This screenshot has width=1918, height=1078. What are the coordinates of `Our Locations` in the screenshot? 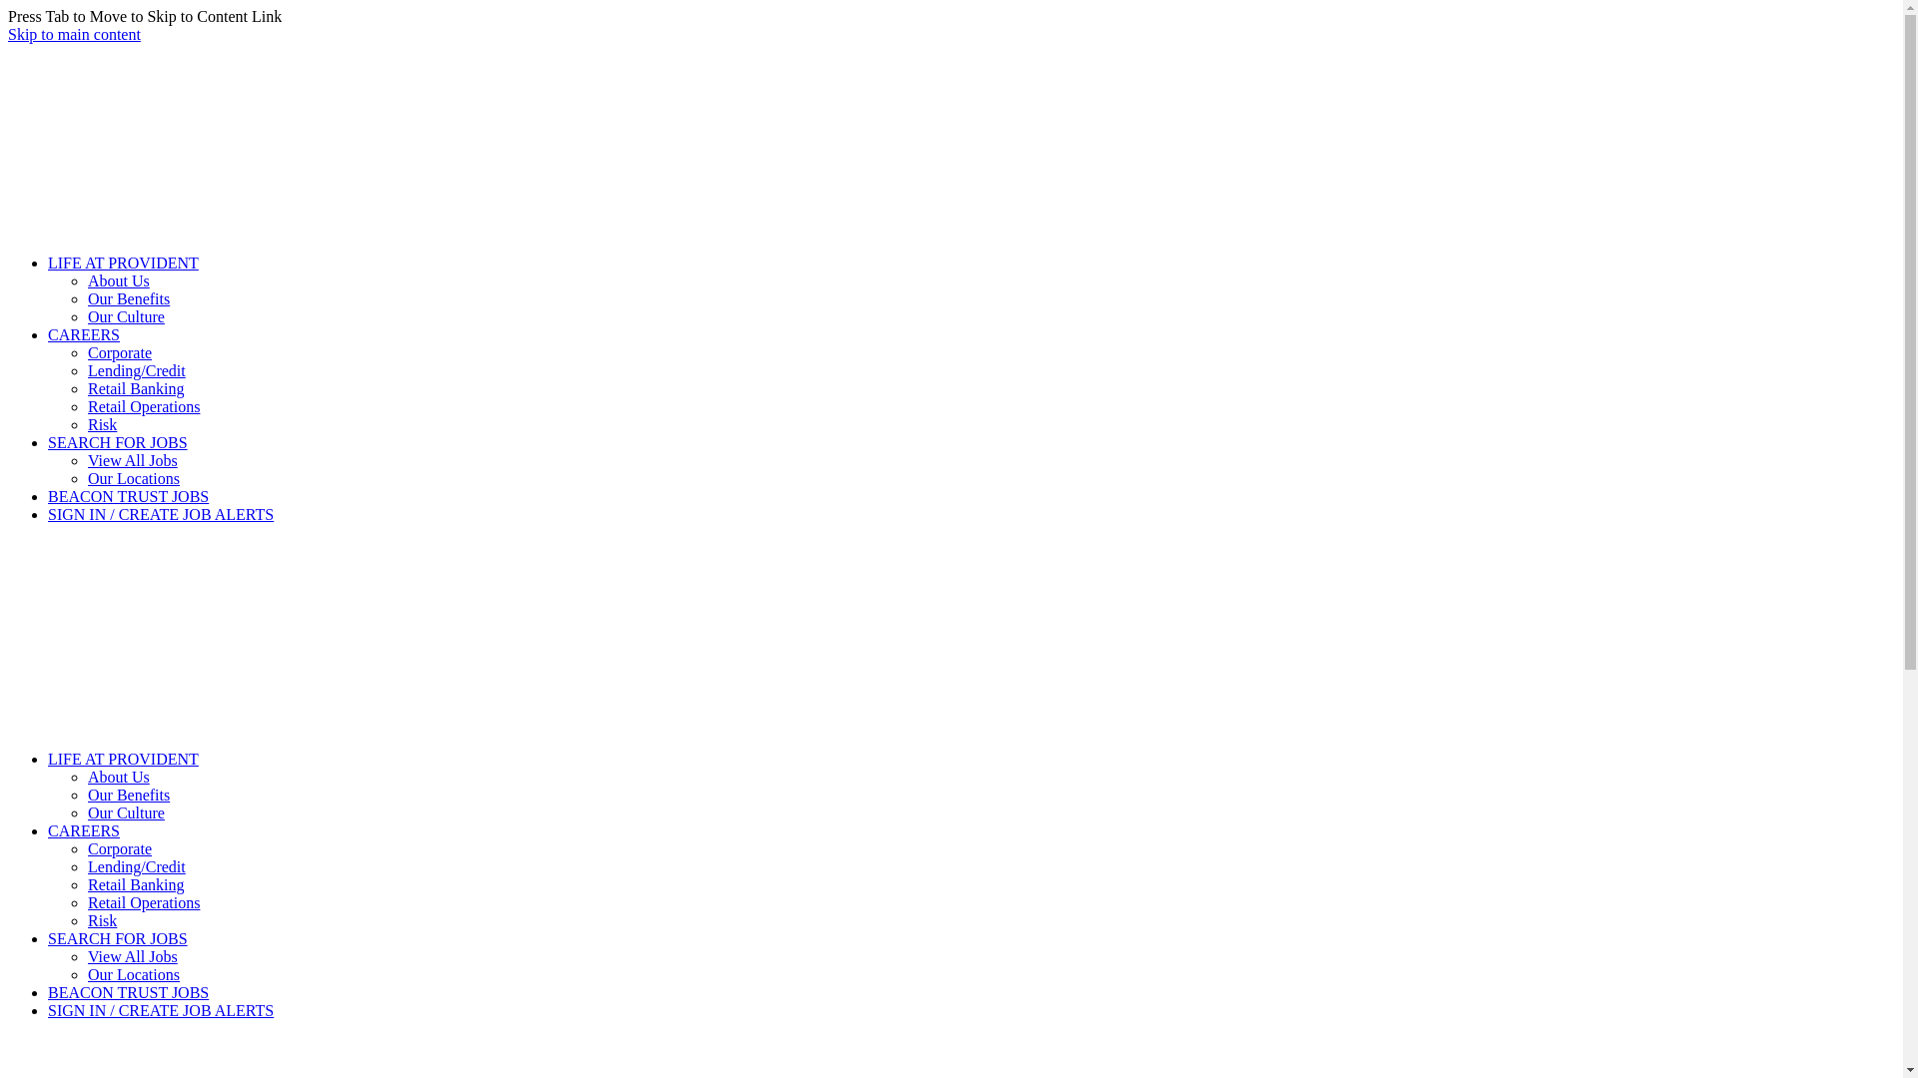 It's located at (134, 974).